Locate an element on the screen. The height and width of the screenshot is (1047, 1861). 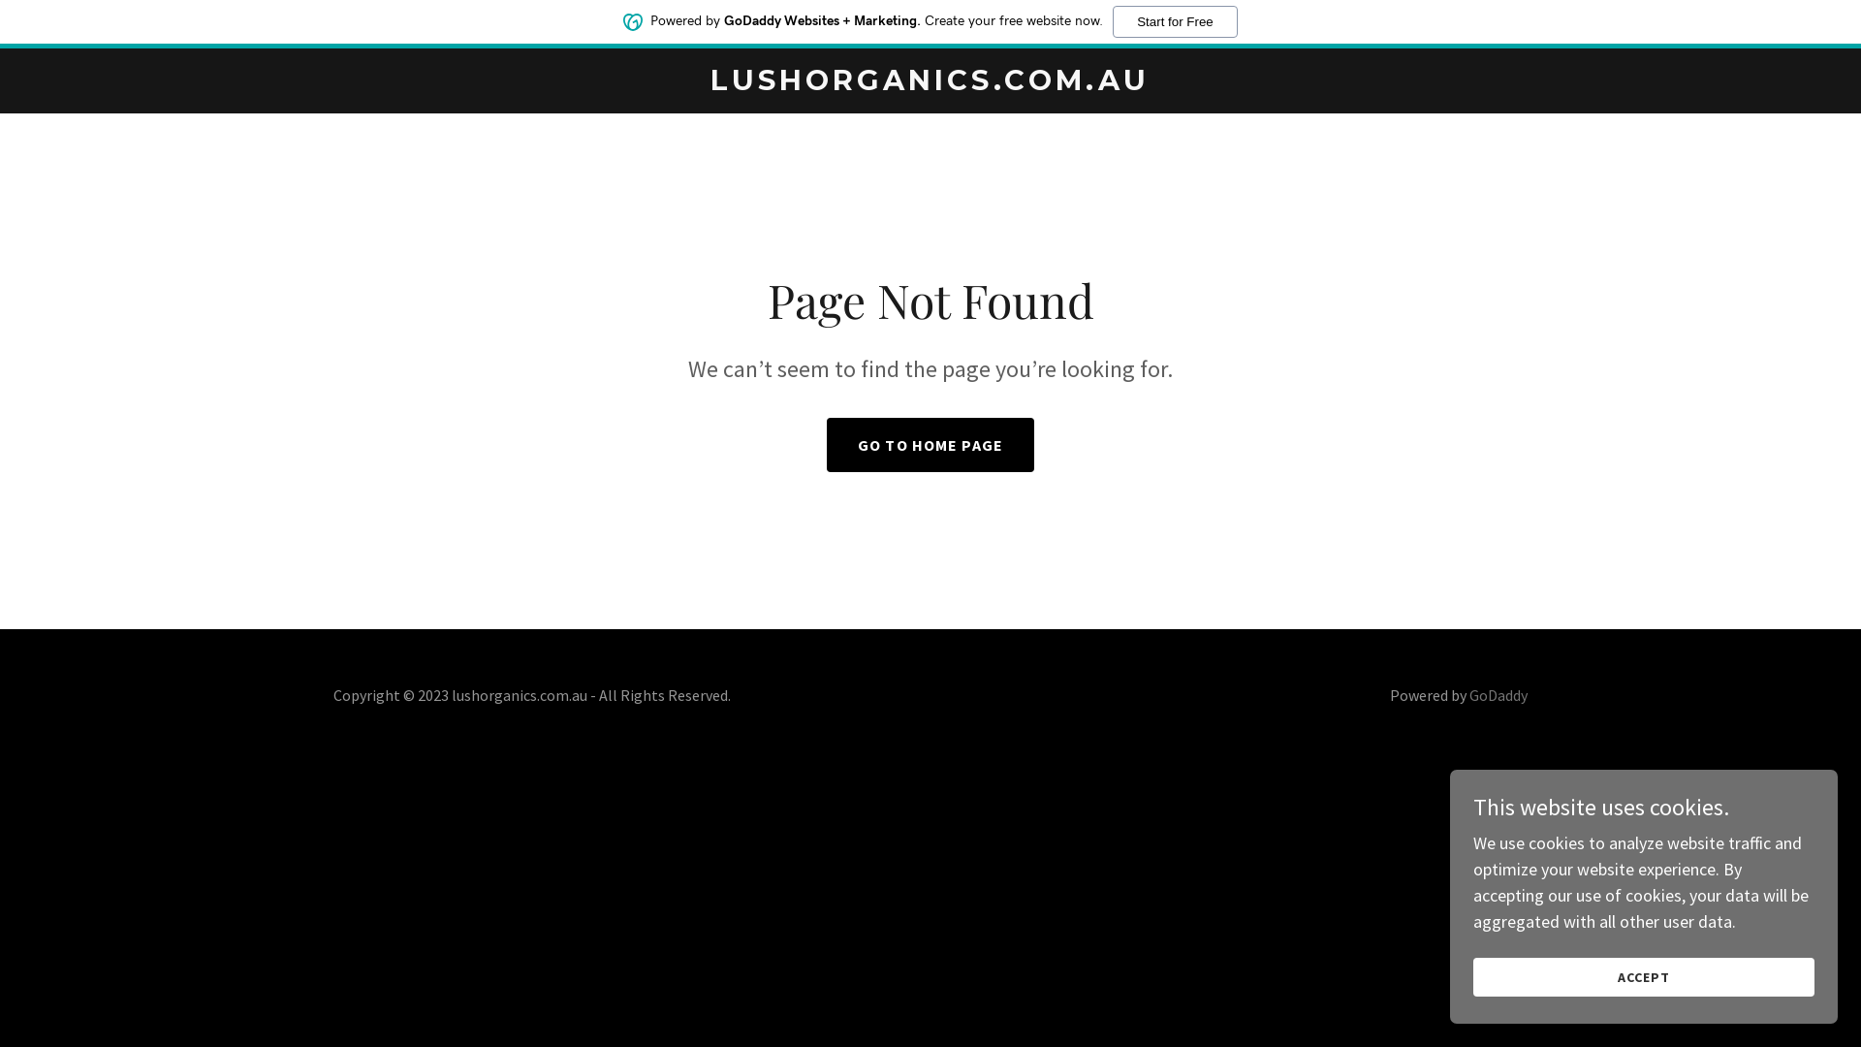
Start for Free is located at coordinates (1175, 21).